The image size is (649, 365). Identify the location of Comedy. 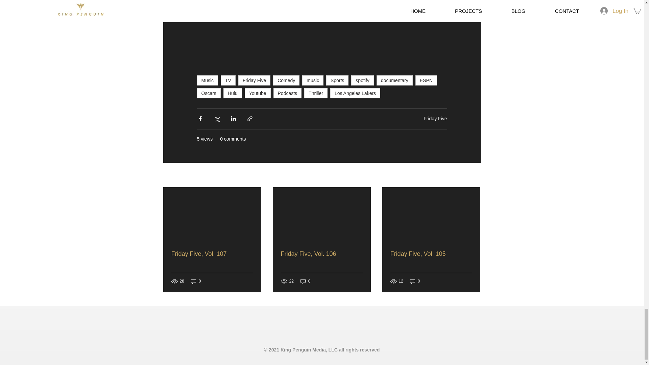
(286, 80).